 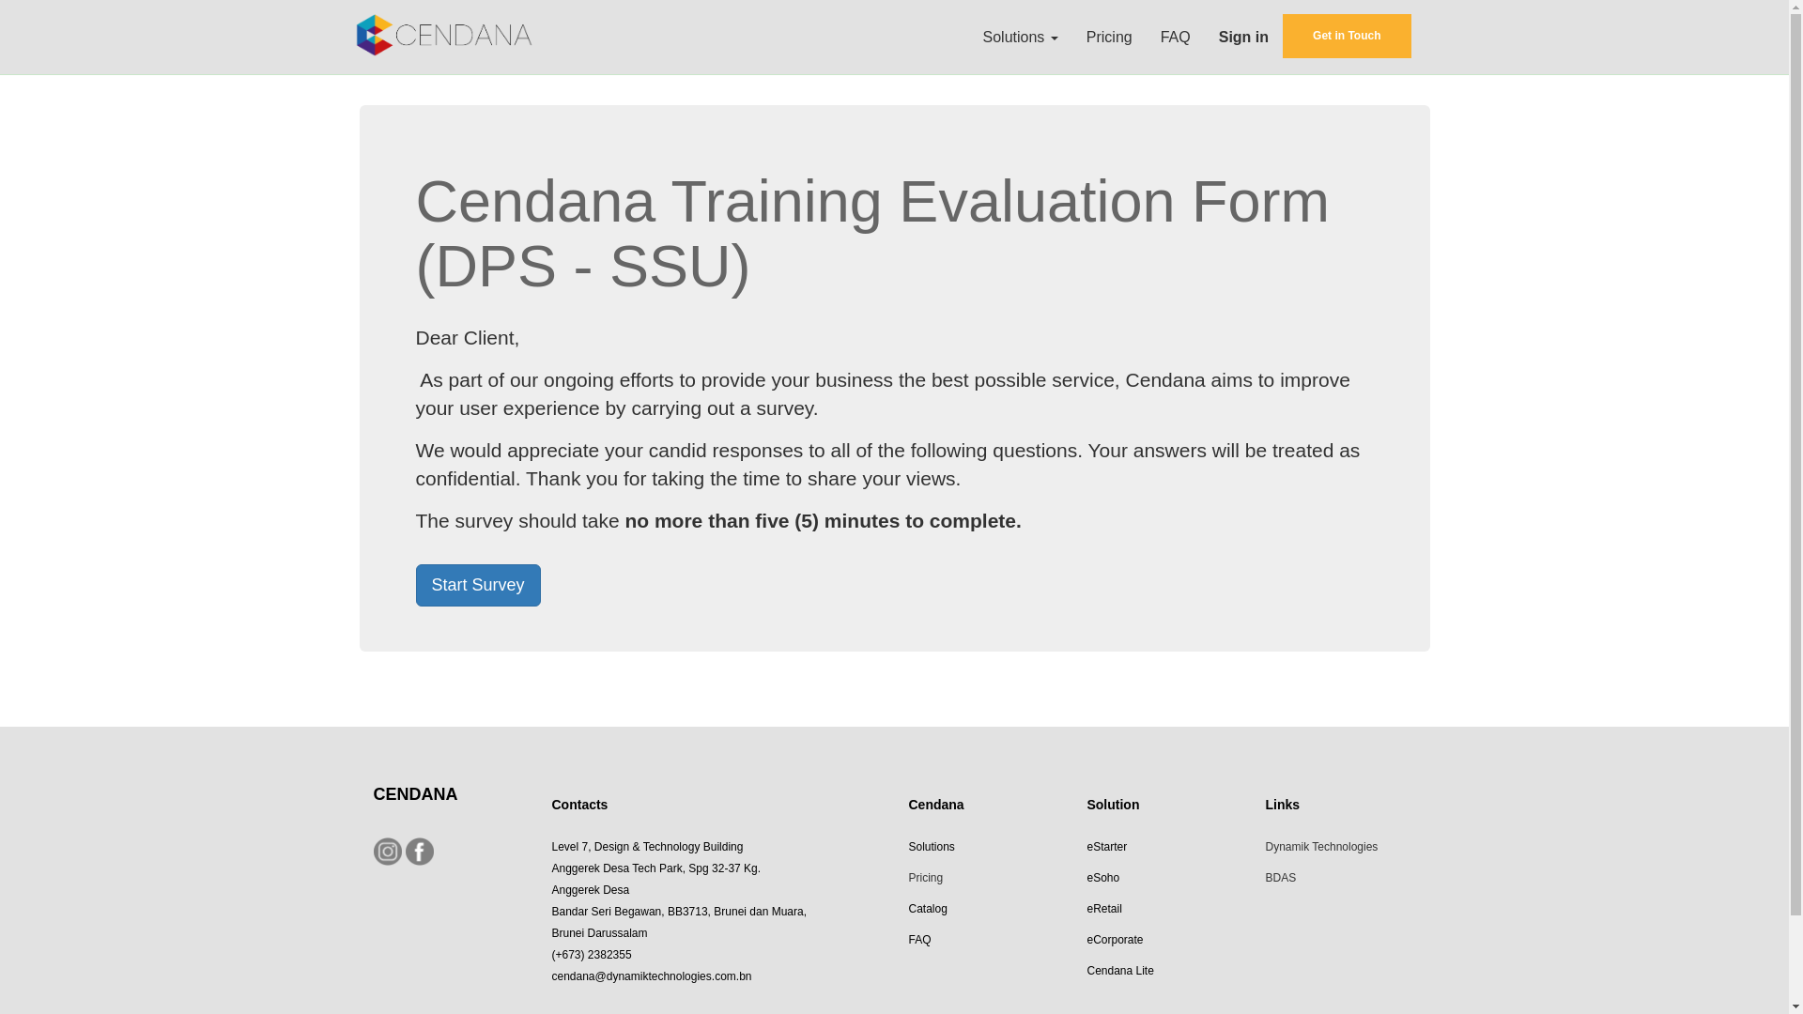 What do you see at coordinates (1021, 38) in the screenshot?
I see `Solutions` at bounding box center [1021, 38].